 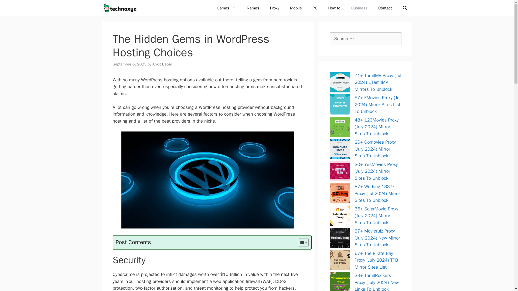 I want to click on Games, so click(x=226, y=8).